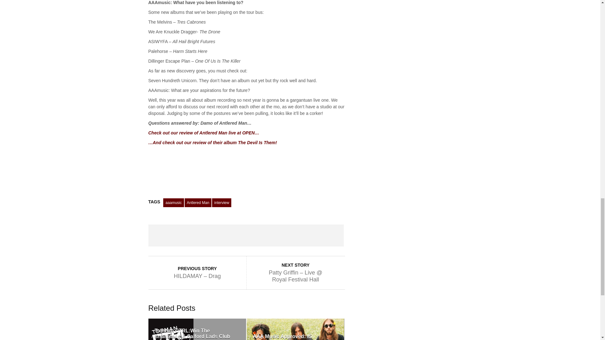 The image size is (605, 340). Describe the element at coordinates (285, 235) in the screenshot. I see `Pin This` at that location.